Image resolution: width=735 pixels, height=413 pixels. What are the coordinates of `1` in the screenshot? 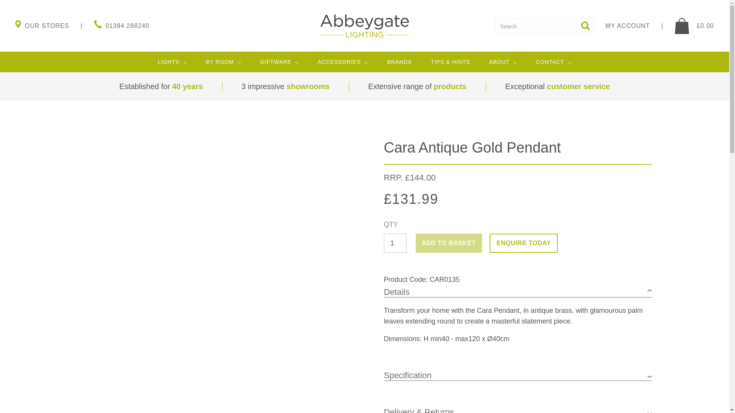 It's located at (395, 243).